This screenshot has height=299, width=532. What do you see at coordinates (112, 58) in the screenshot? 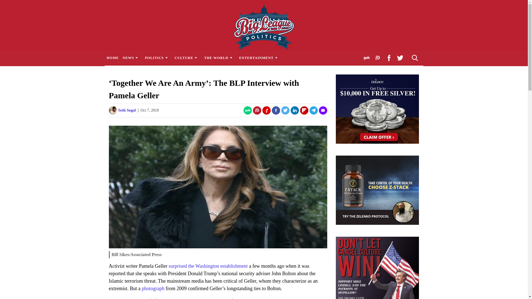
I see `HOME` at bounding box center [112, 58].